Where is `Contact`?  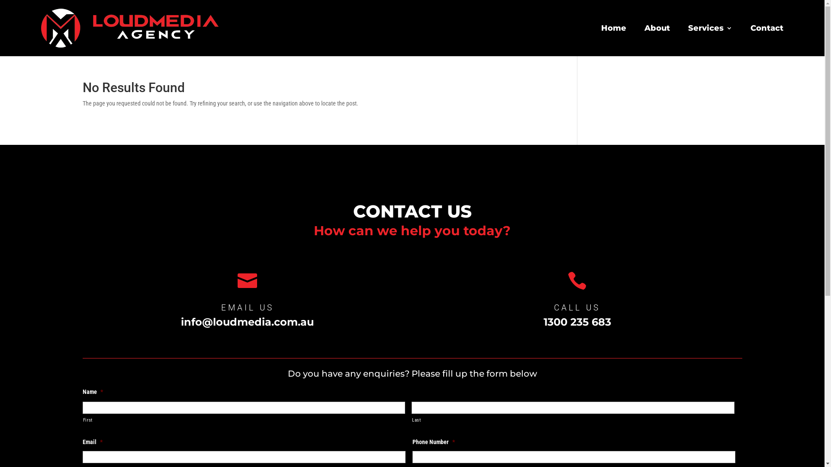 Contact is located at coordinates (763, 28).